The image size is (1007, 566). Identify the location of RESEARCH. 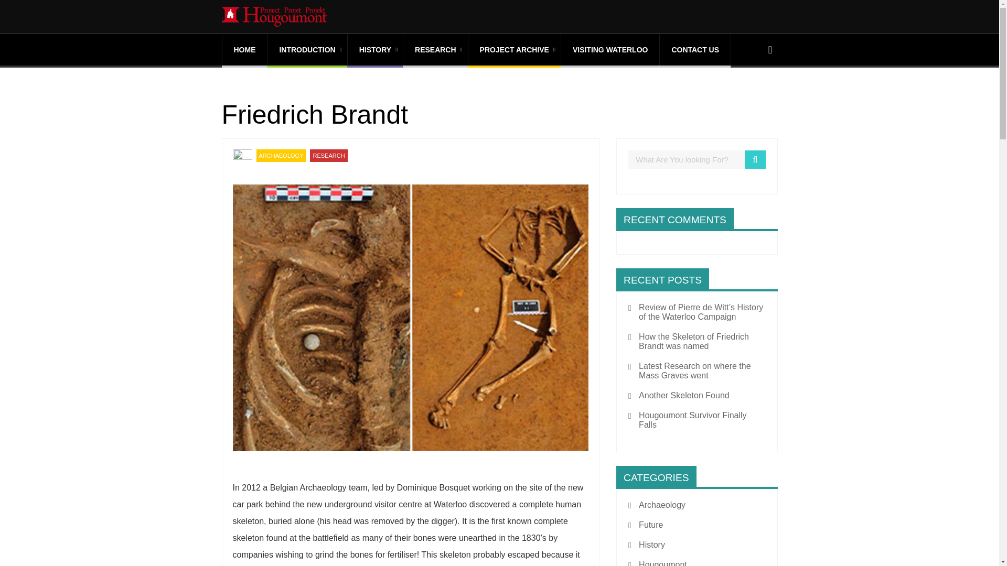
(435, 49).